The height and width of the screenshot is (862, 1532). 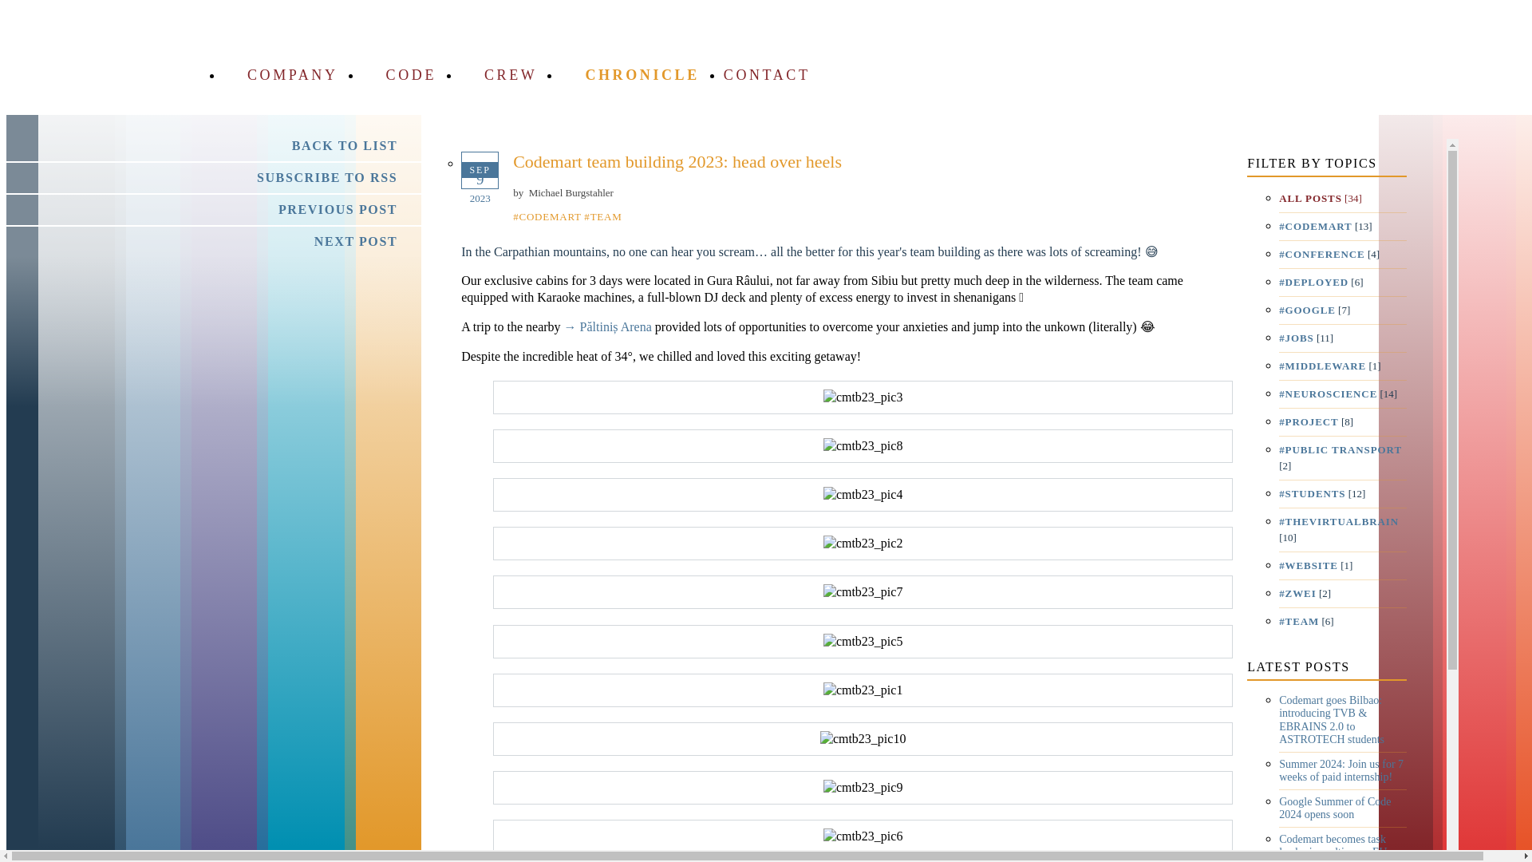 What do you see at coordinates (317, 75) in the screenshot?
I see `What Codemart actually is...` at bounding box center [317, 75].